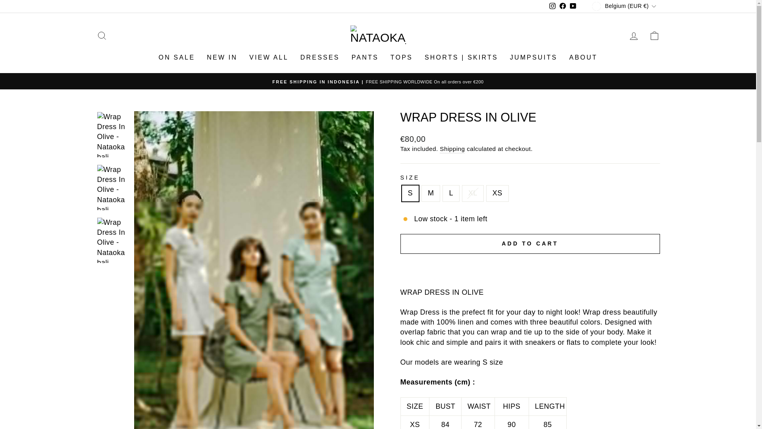 The width and height of the screenshot is (762, 429). I want to click on M, so click(552, 6).